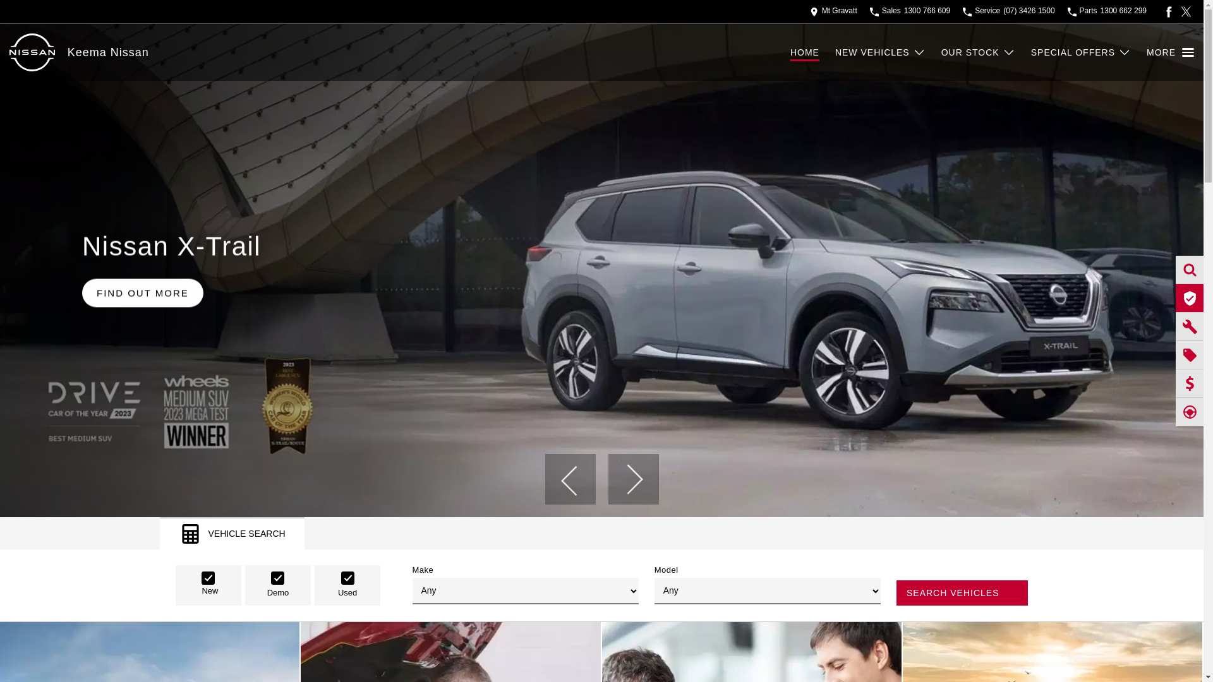 The height and width of the screenshot is (682, 1213). Describe the element at coordinates (1107, 11) in the screenshot. I see `Parts
1300 662 299` at that location.